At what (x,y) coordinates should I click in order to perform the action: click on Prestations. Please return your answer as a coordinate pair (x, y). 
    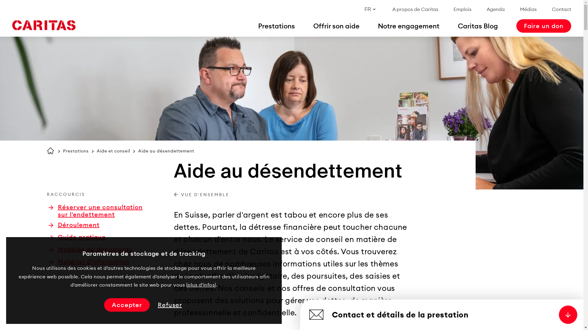
    Looking at the image, I should click on (76, 151).